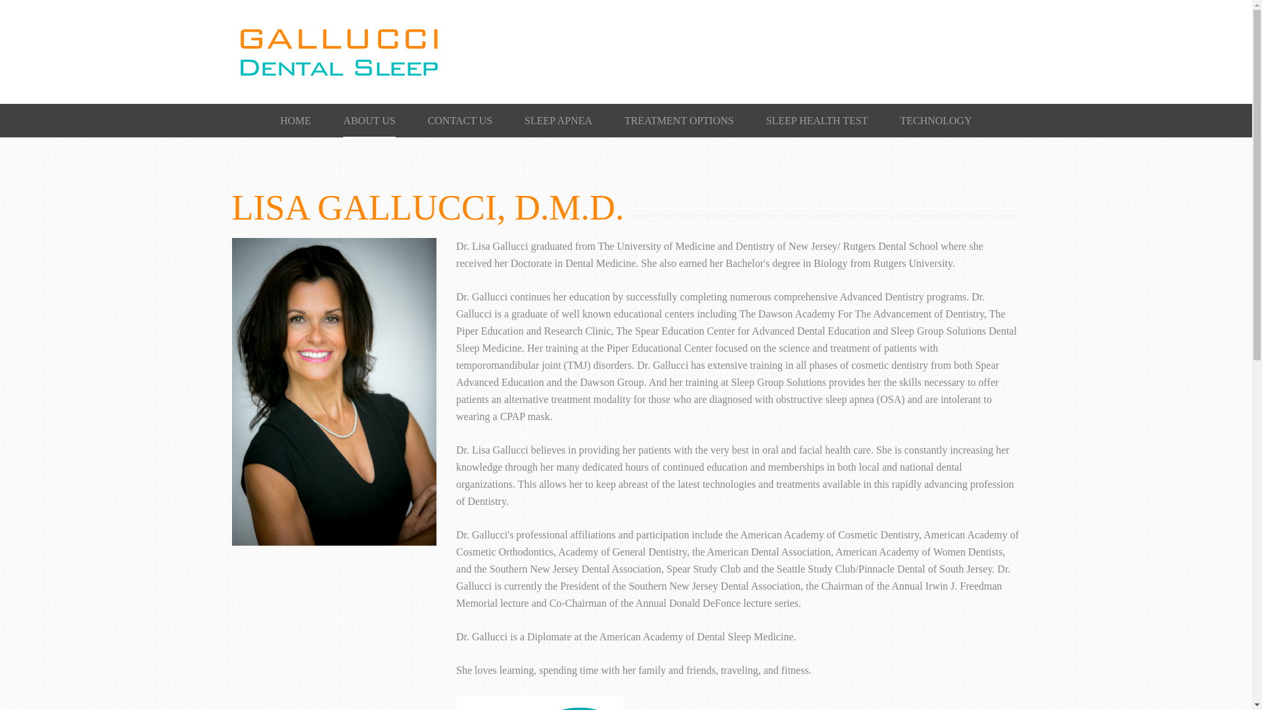  Describe the element at coordinates (295, 120) in the screenshot. I see `HOME` at that location.